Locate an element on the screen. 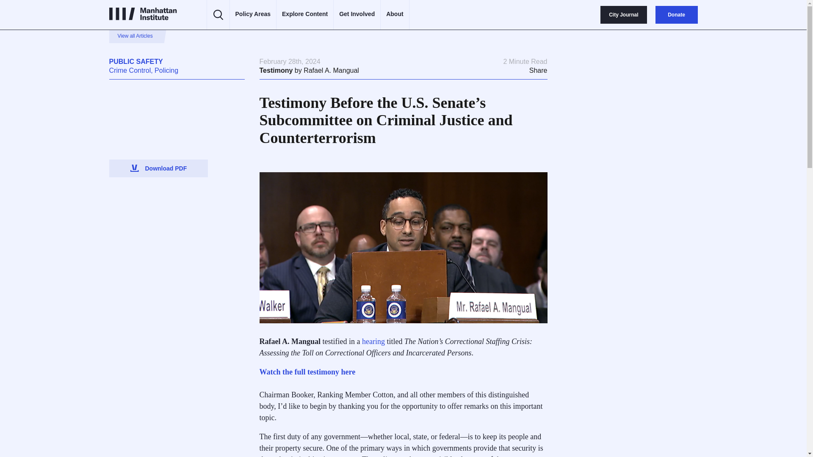 The height and width of the screenshot is (457, 813). Get Involved is located at coordinates (357, 14).